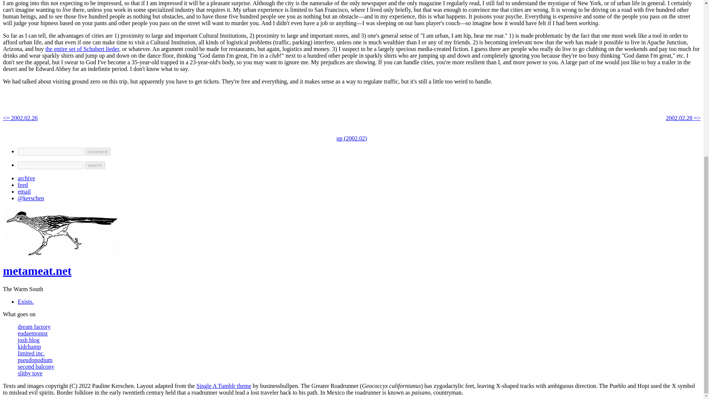  Describe the element at coordinates (97, 151) in the screenshot. I see `comment` at that location.